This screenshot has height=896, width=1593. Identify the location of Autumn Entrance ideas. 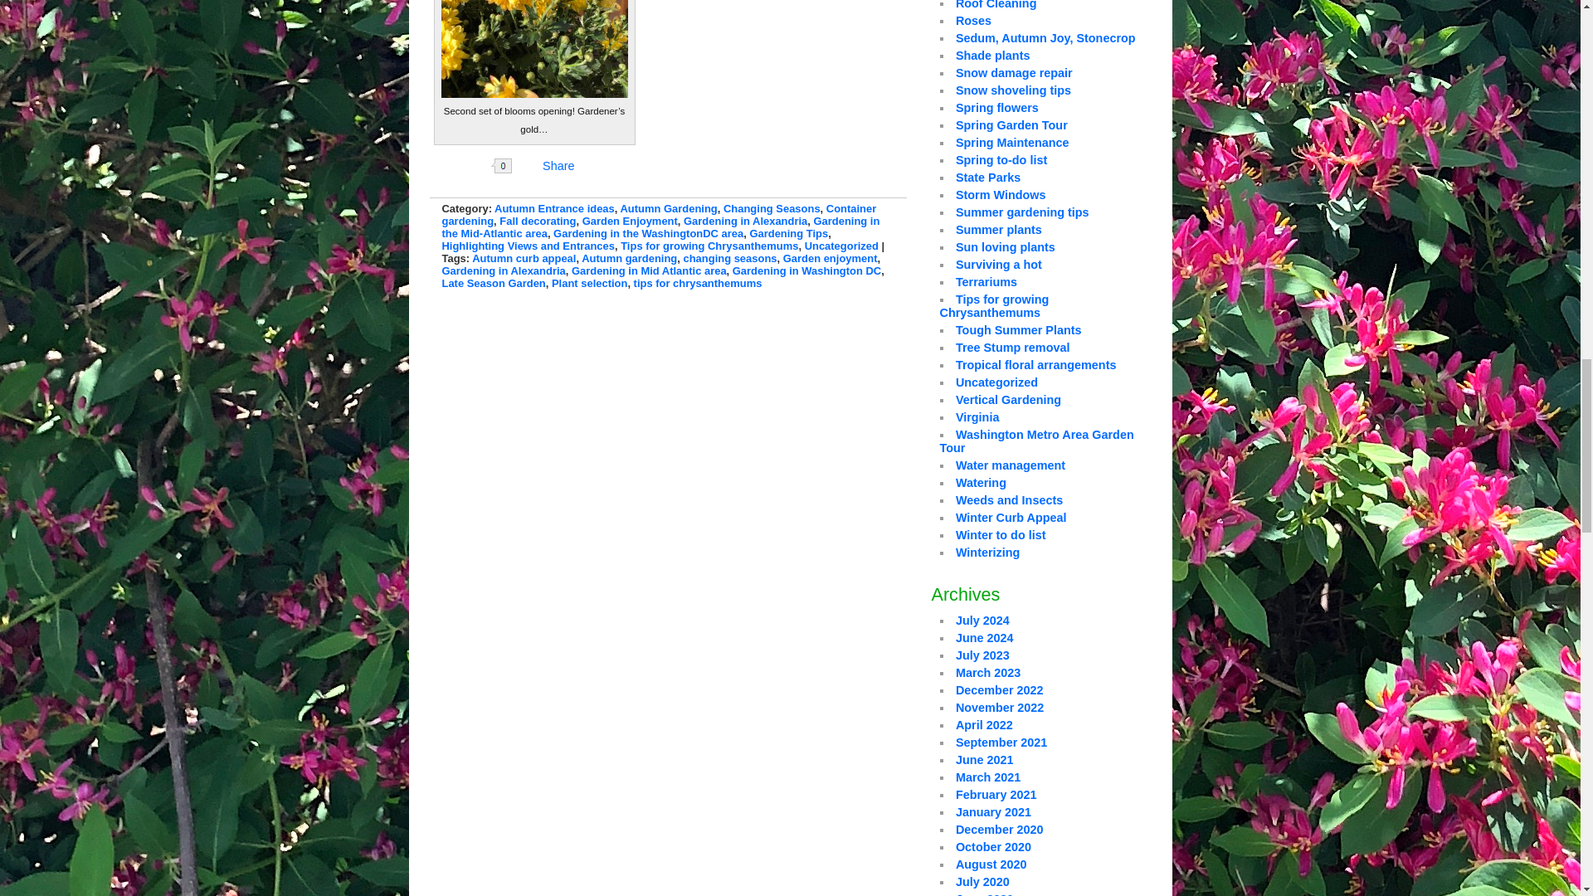
(554, 209).